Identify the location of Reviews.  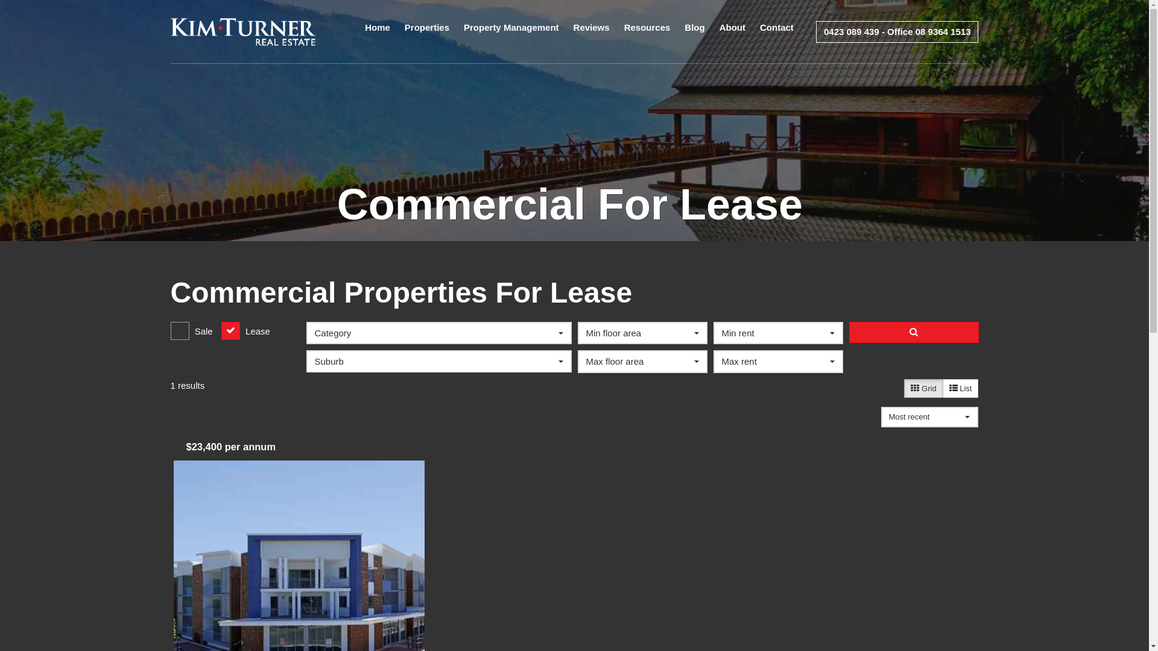
(592, 32).